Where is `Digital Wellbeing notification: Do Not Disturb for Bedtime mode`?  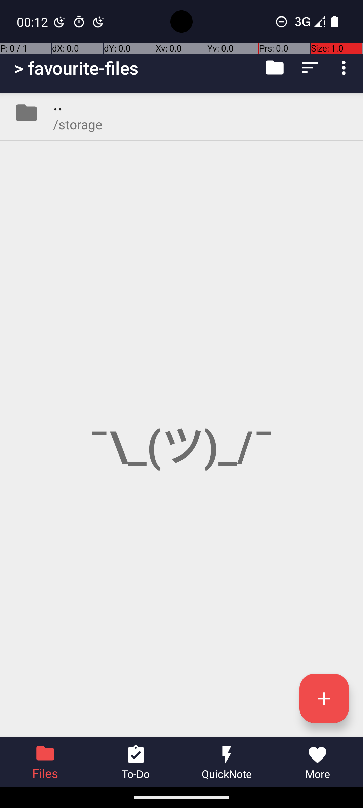
Digital Wellbeing notification: Do Not Disturb for Bedtime mode is located at coordinates (98, 22).